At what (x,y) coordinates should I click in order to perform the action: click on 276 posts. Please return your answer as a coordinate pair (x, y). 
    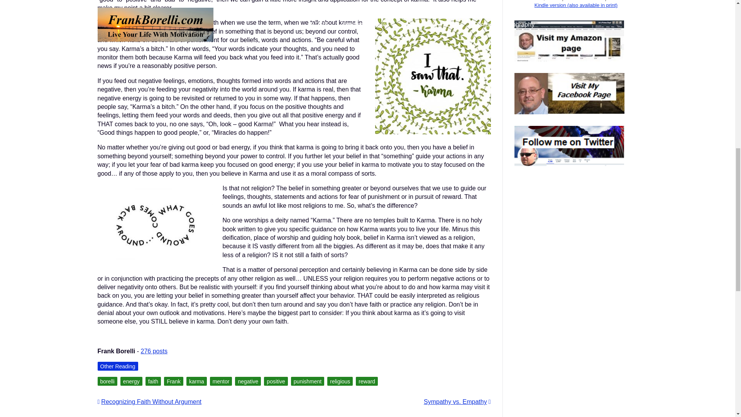
    Looking at the image, I should click on (154, 351).